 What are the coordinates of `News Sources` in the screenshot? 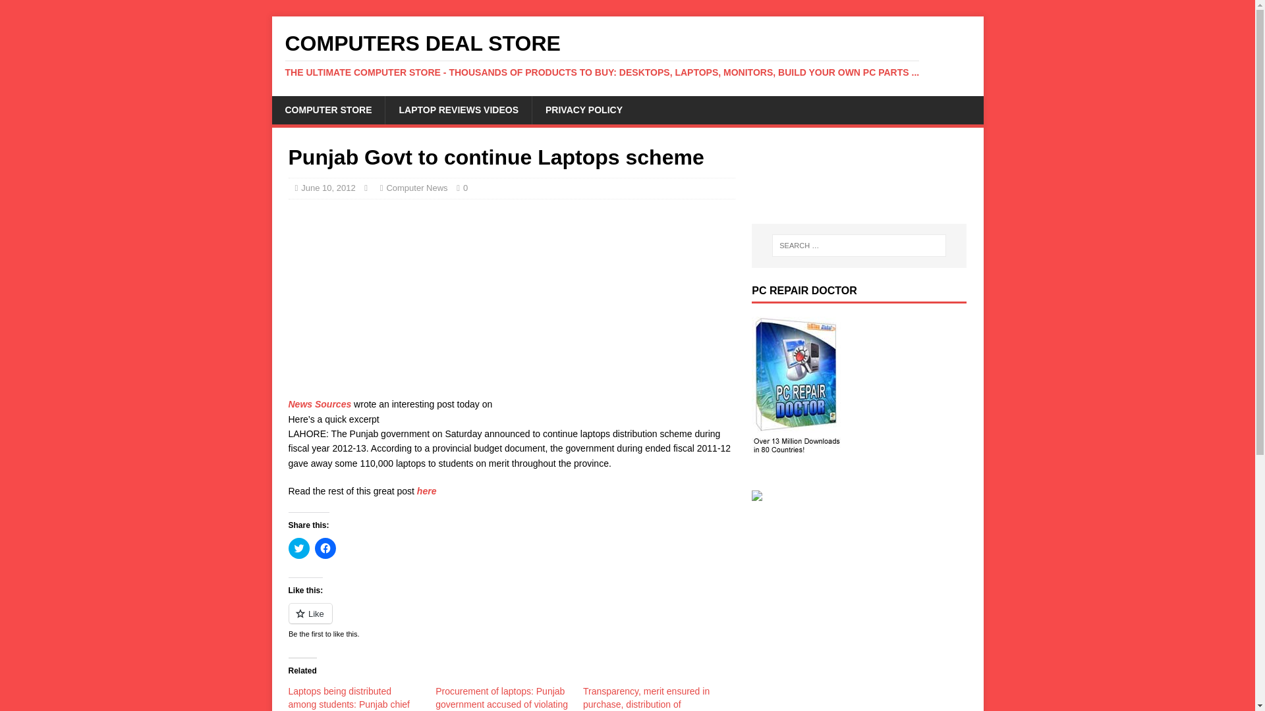 It's located at (320, 404).